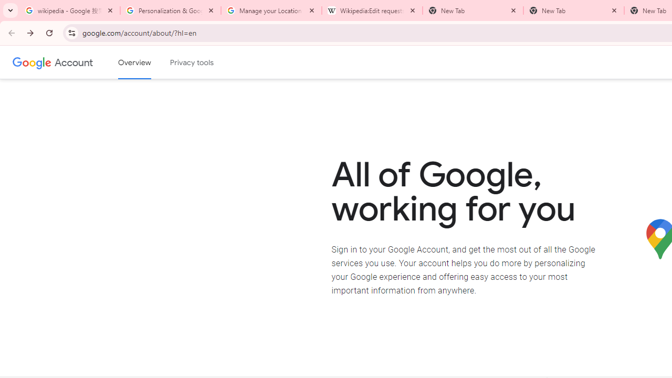 This screenshot has width=672, height=378. I want to click on New Tab, so click(574, 10).